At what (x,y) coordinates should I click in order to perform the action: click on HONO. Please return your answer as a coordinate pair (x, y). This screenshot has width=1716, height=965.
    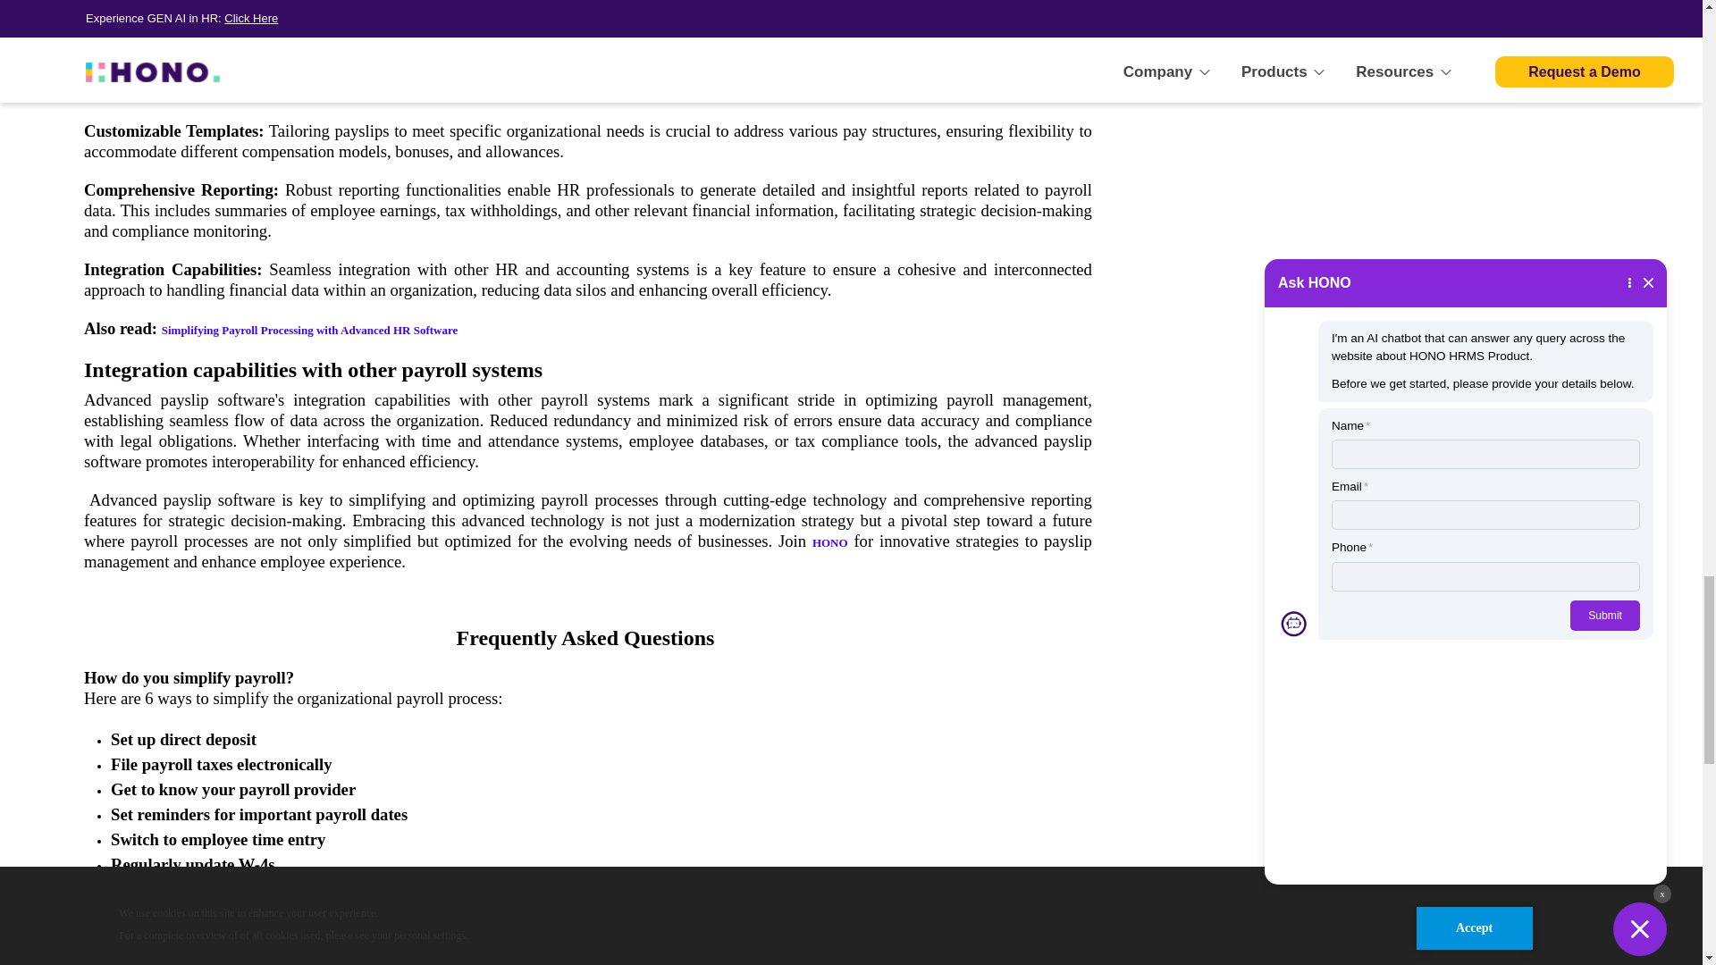
    Looking at the image, I should click on (829, 542).